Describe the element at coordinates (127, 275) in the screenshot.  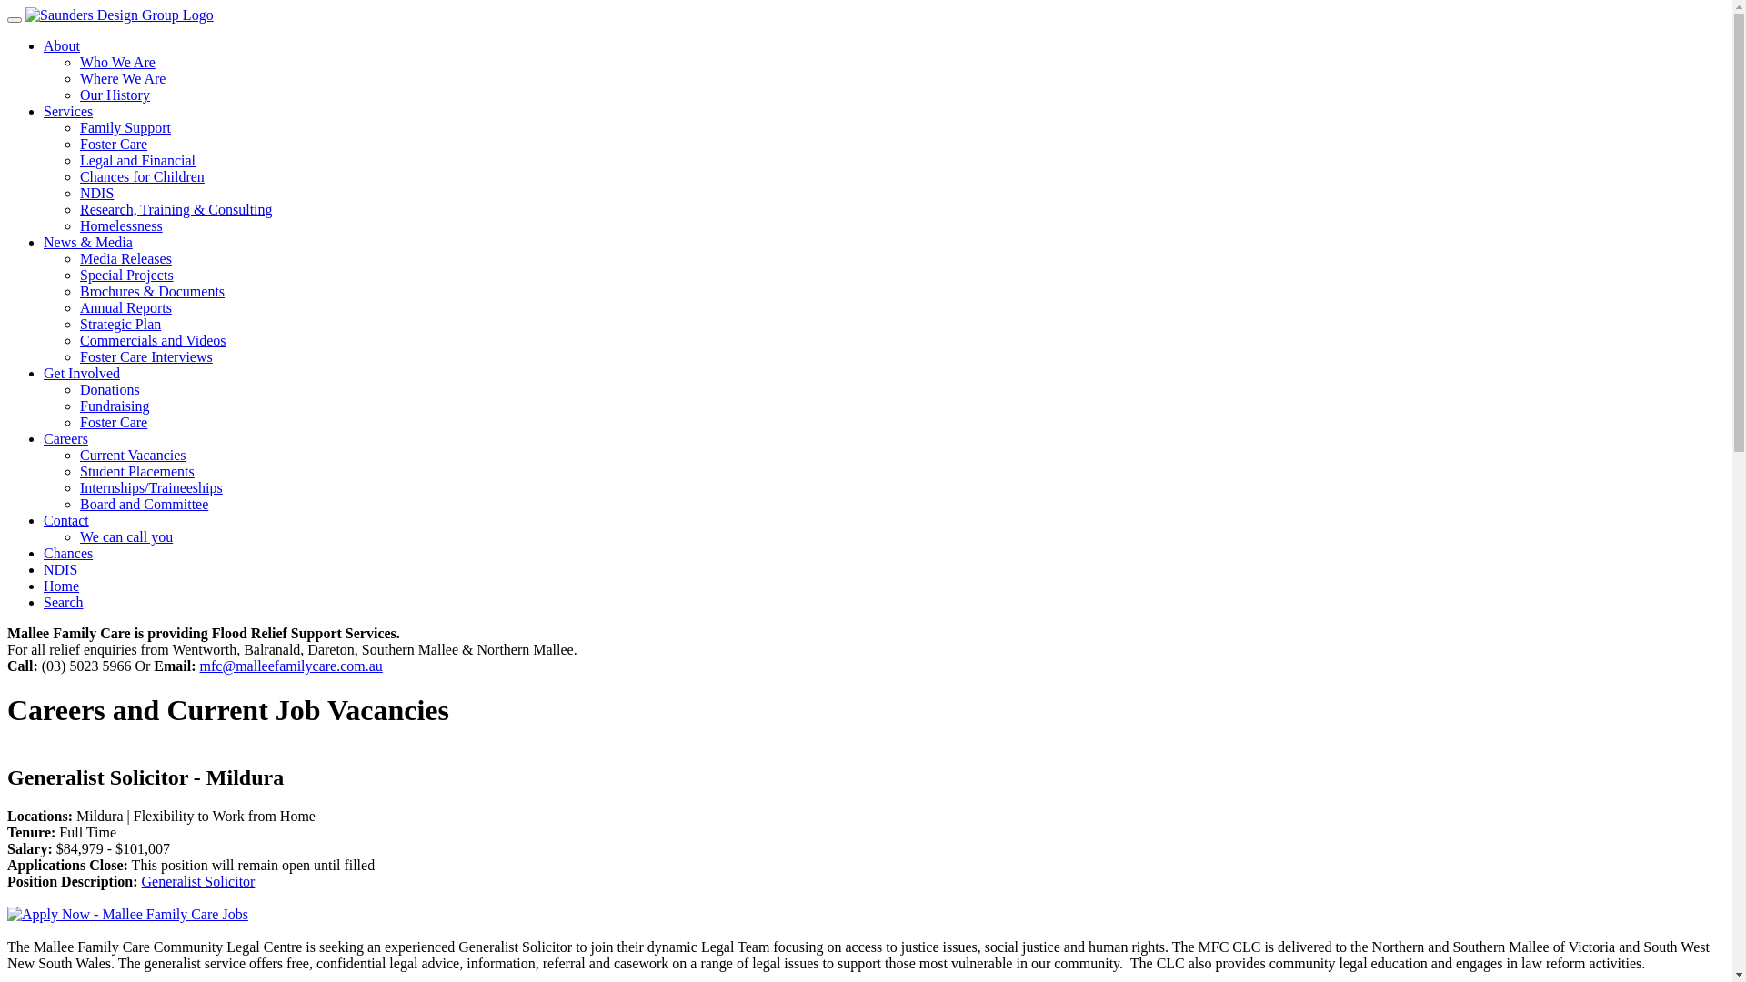
I see `Special Projects` at that location.